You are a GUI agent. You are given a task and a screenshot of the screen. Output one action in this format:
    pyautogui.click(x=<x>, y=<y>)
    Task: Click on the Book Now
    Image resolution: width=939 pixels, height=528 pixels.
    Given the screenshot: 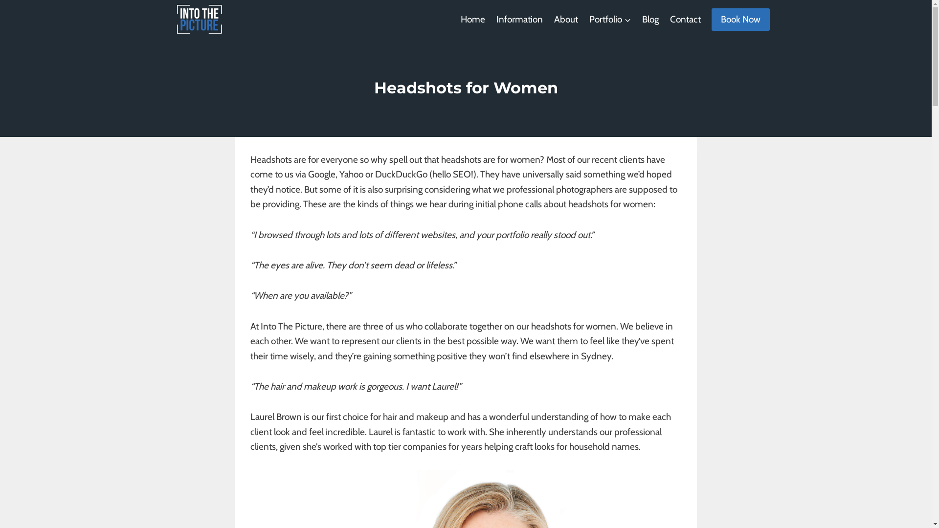 What is the action you would take?
    pyautogui.click(x=740, y=20)
    